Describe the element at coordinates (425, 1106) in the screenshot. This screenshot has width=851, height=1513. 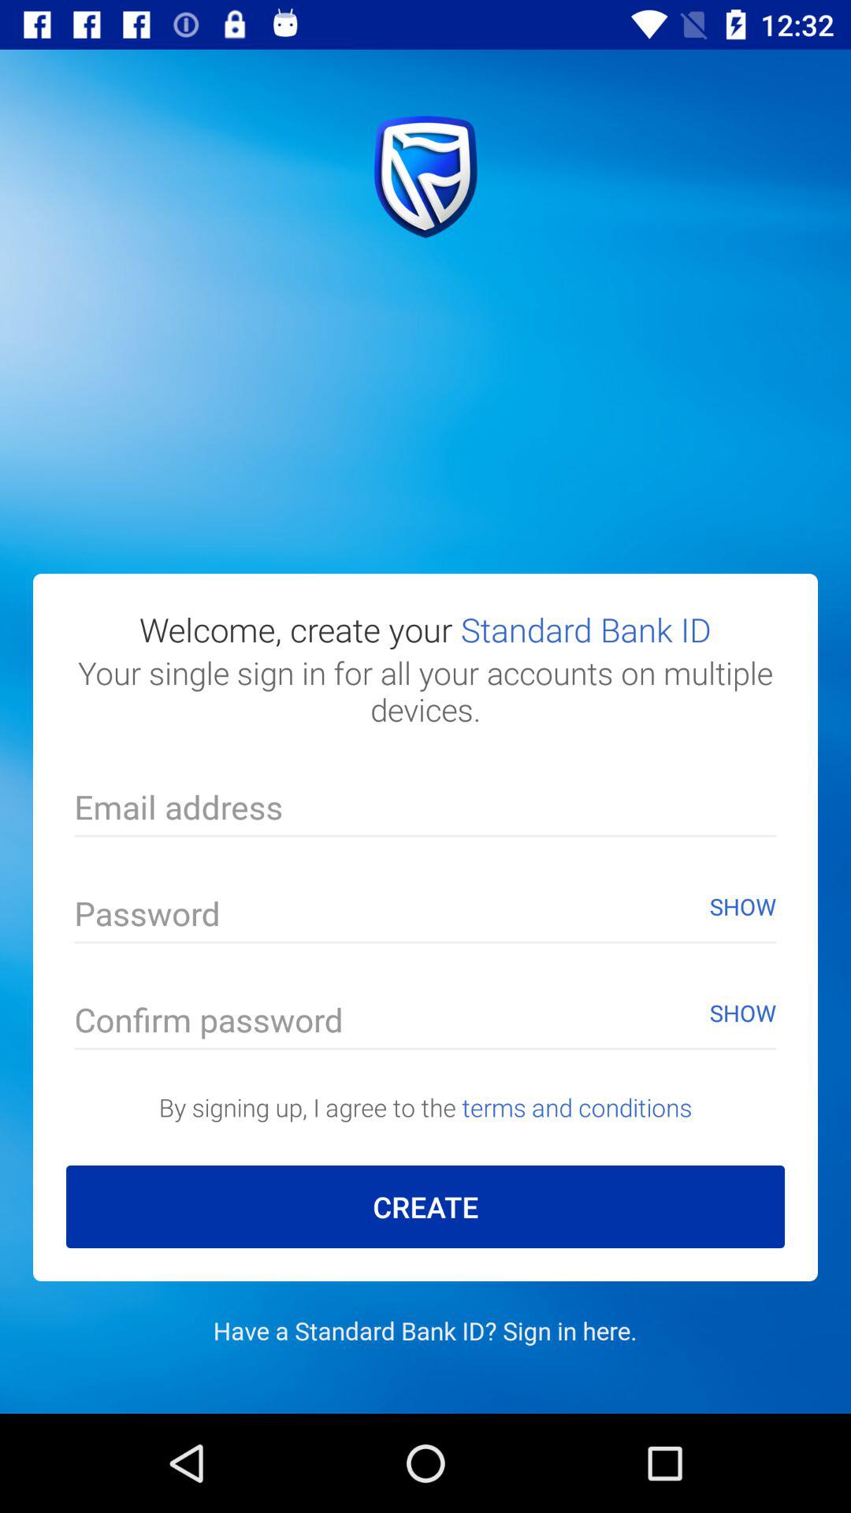
I see `swipe to the by signing up item` at that location.